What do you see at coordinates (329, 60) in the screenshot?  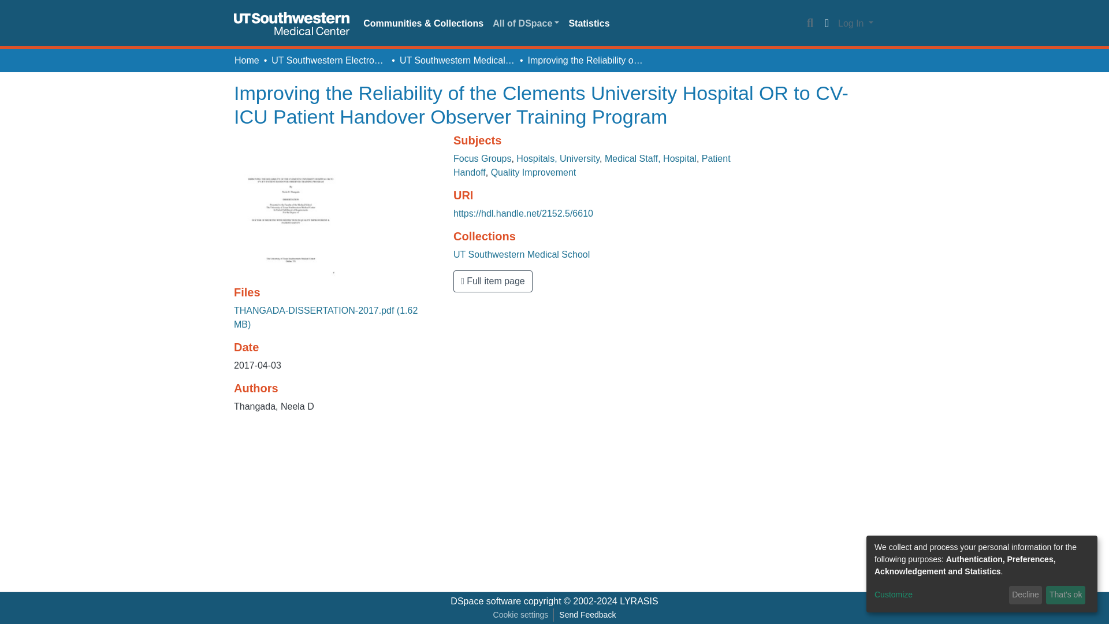 I see `UT Southwestern Electronic Theses and Dissertations` at bounding box center [329, 60].